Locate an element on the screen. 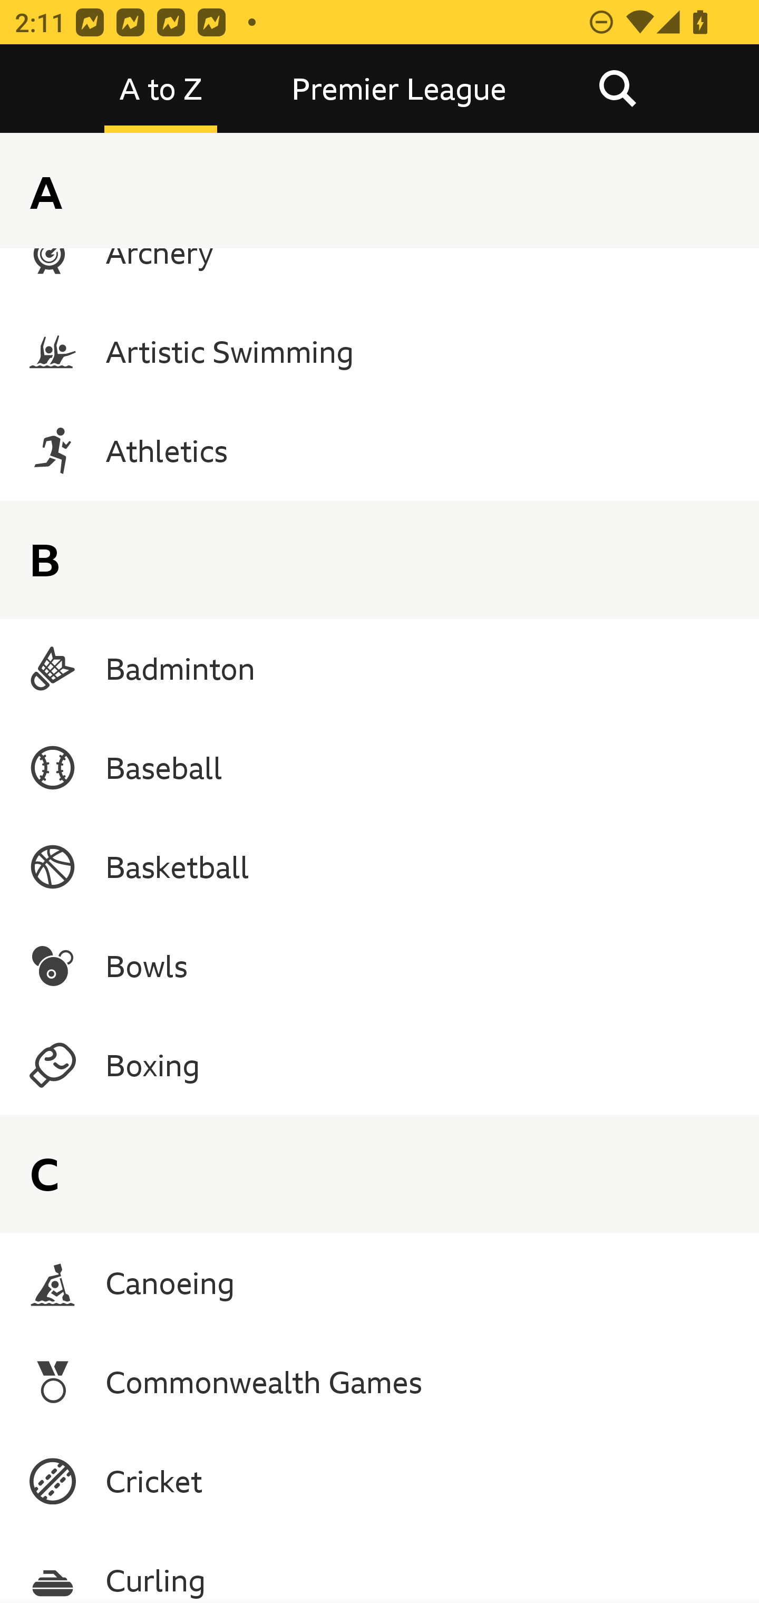 The image size is (759, 1603). Basketball is located at coordinates (379, 867).